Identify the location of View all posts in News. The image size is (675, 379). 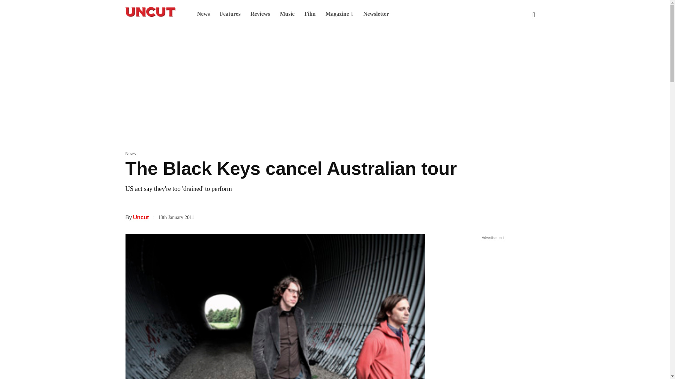
(130, 153).